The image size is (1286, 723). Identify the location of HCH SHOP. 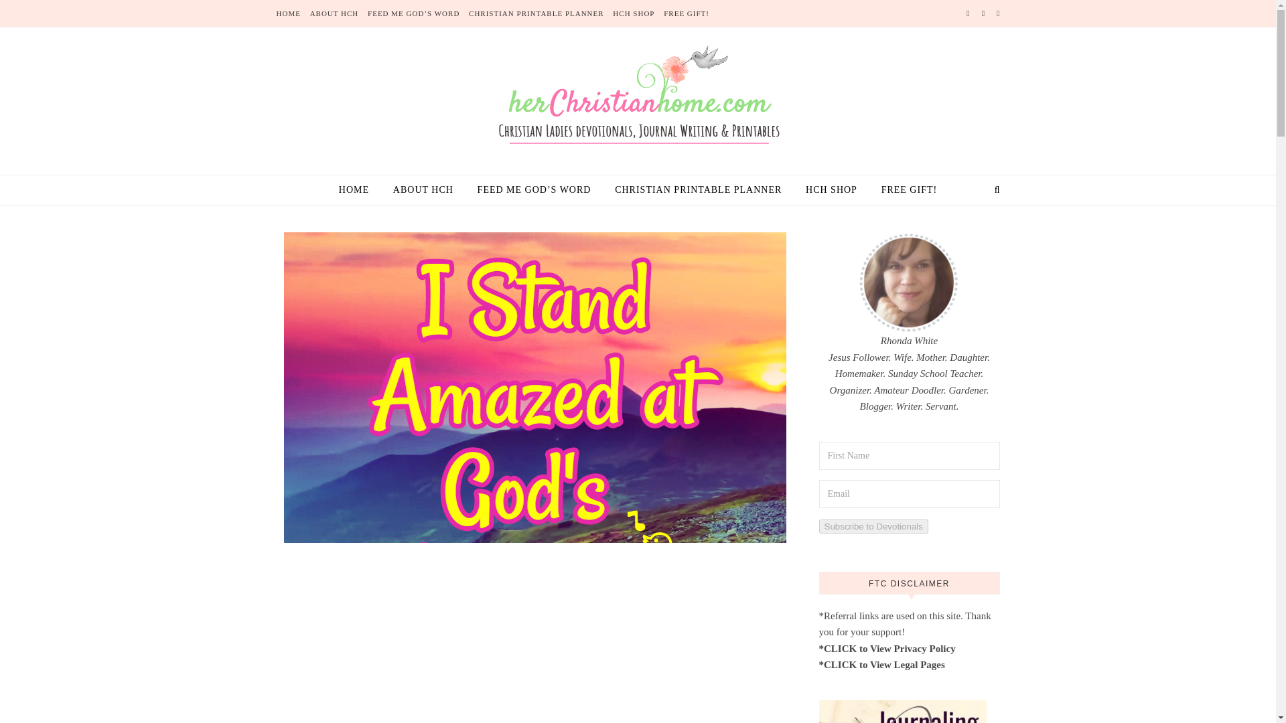
(634, 13).